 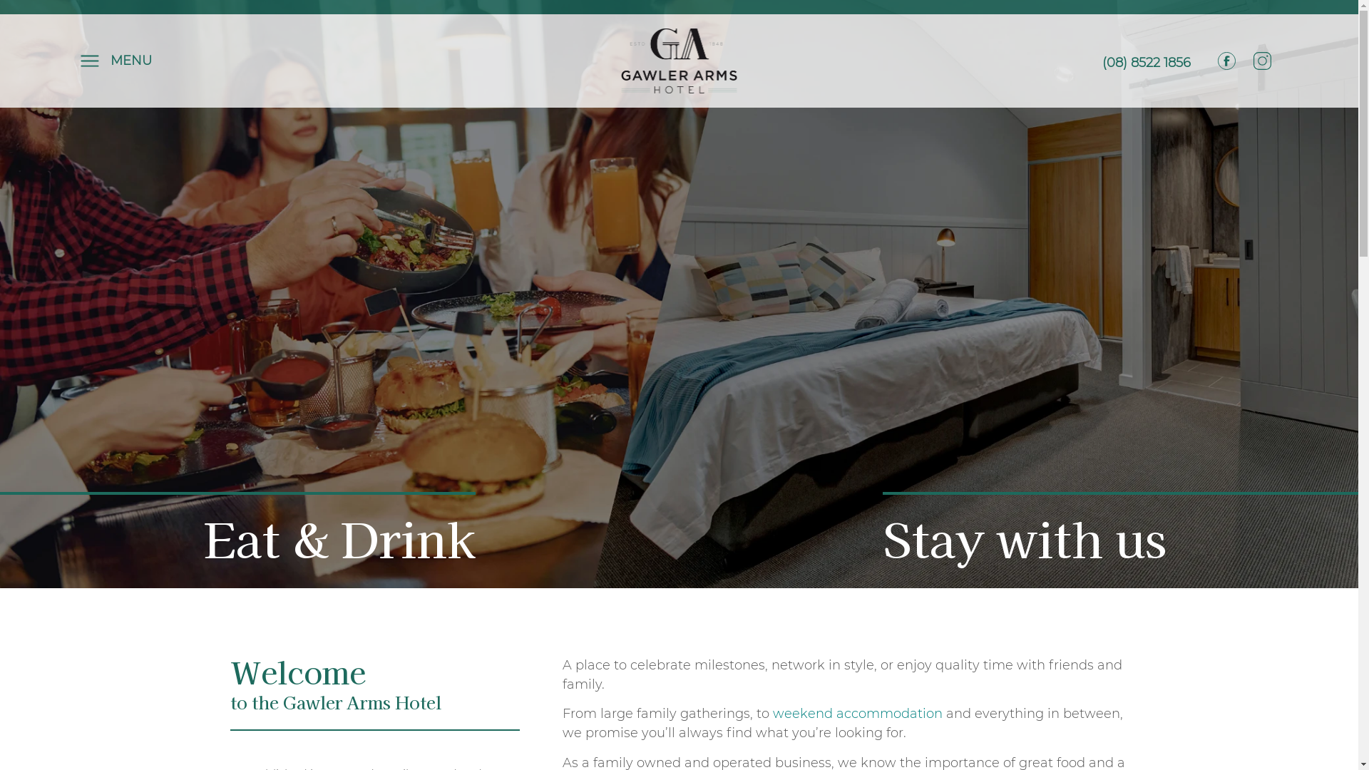 What do you see at coordinates (223, 61) in the screenshot?
I see `MENU` at bounding box center [223, 61].